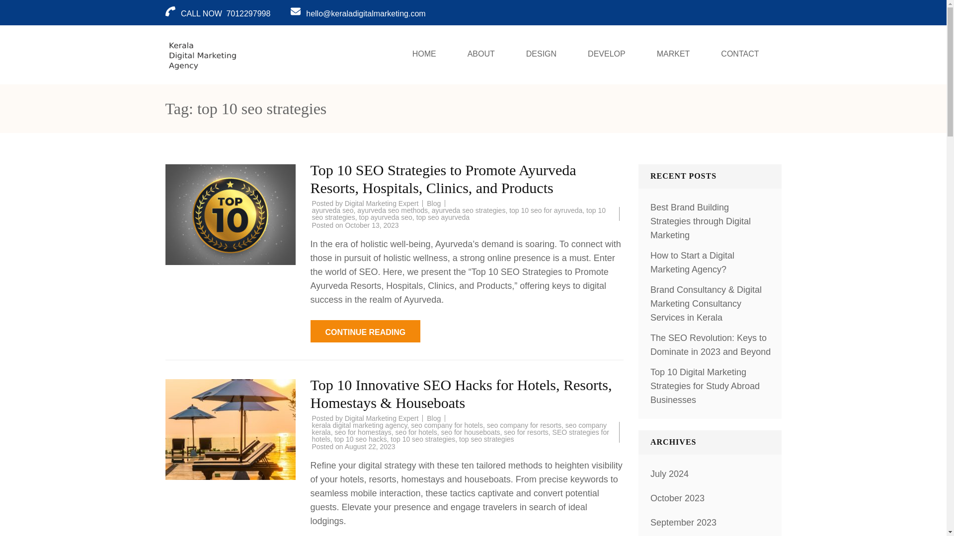 Image resolution: width=954 pixels, height=536 pixels. Describe the element at coordinates (424, 55) in the screenshot. I see `HOME` at that location.